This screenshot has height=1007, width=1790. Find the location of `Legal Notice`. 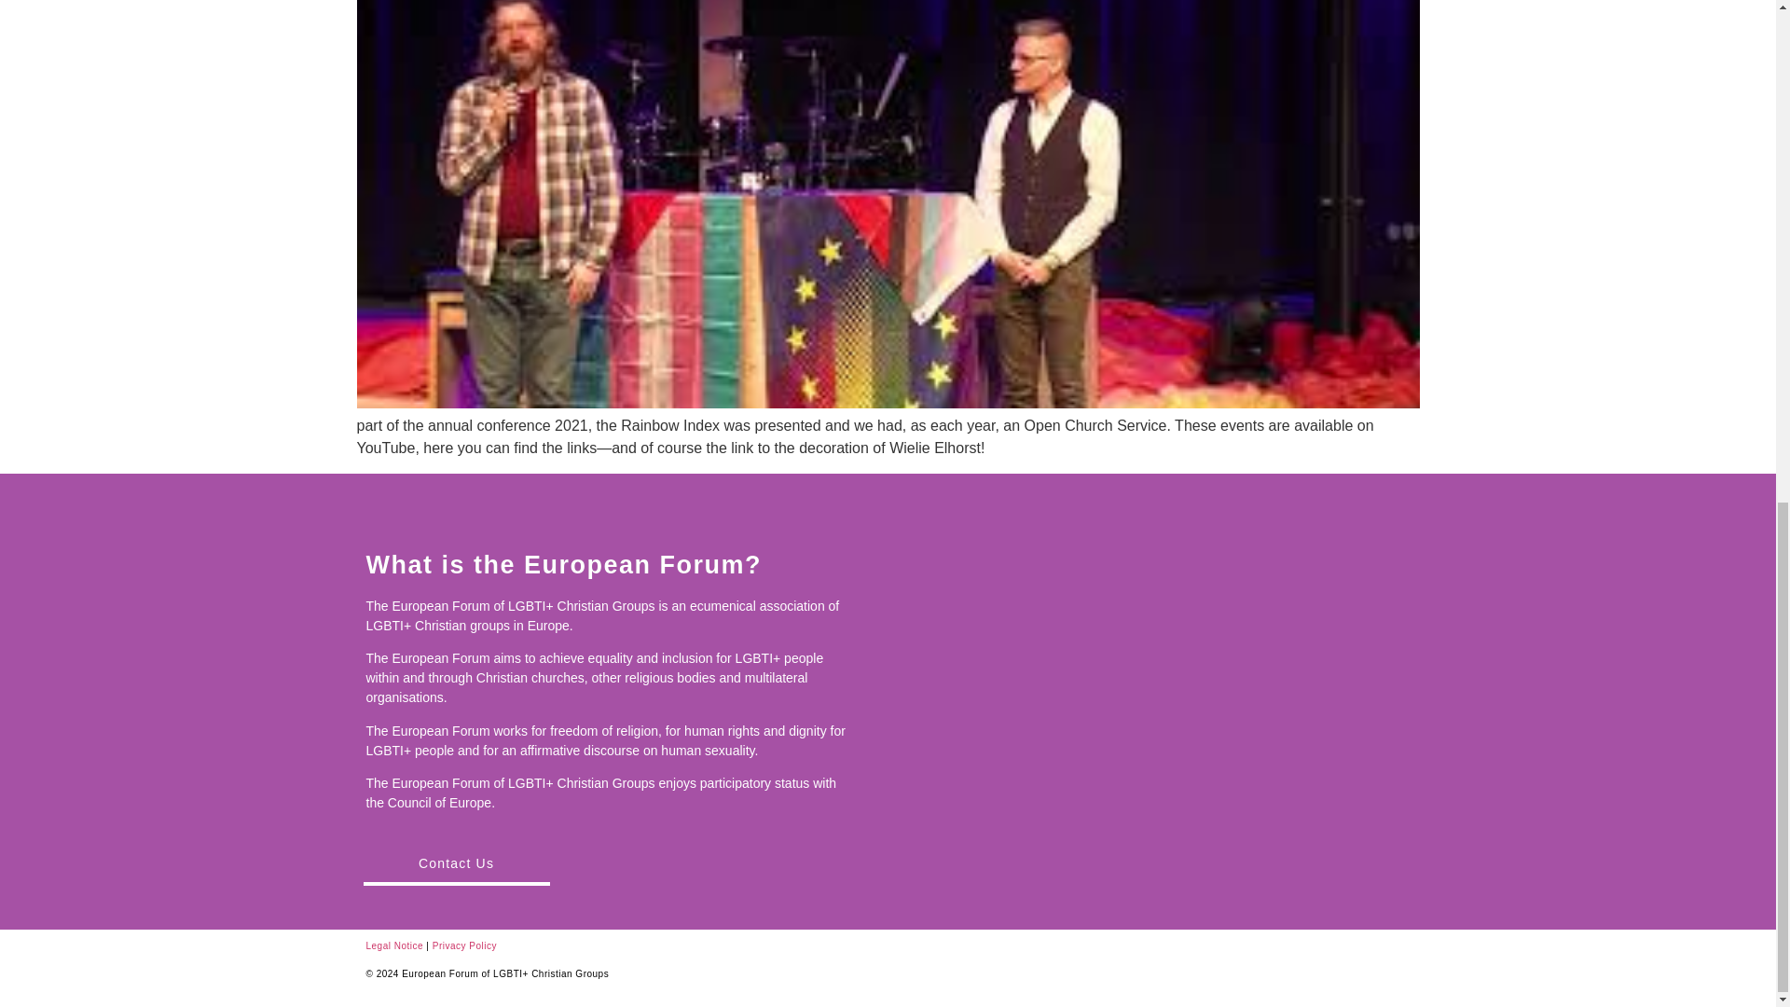

Legal Notice is located at coordinates (393, 945).